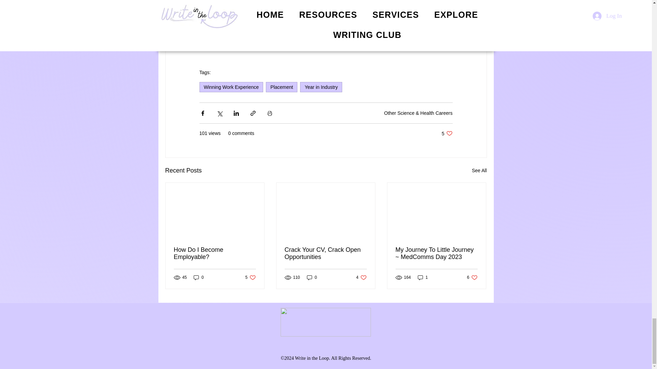 This screenshot has height=369, width=657. I want to click on 0, so click(361, 277).